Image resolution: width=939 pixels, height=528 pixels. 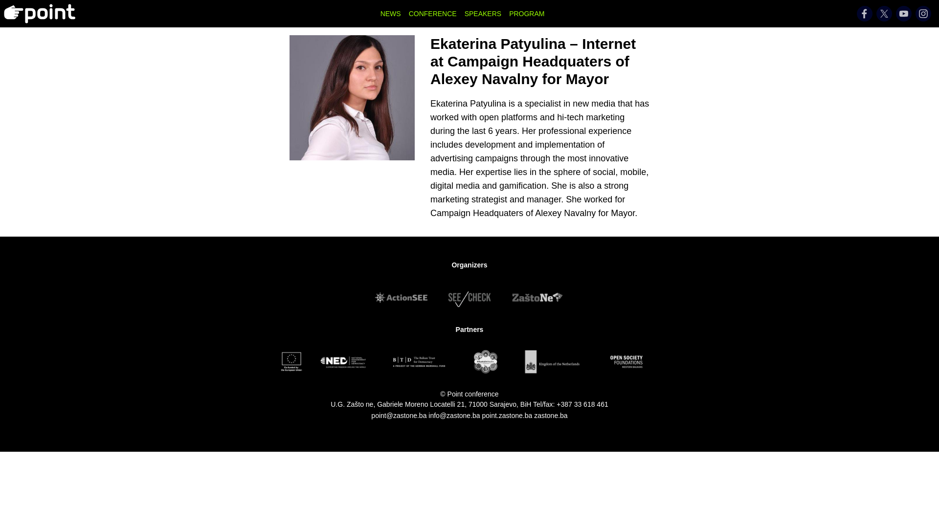 What do you see at coordinates (884, 14) in the screenshot?
I see `Twitter` at bounding box center [884, 14].